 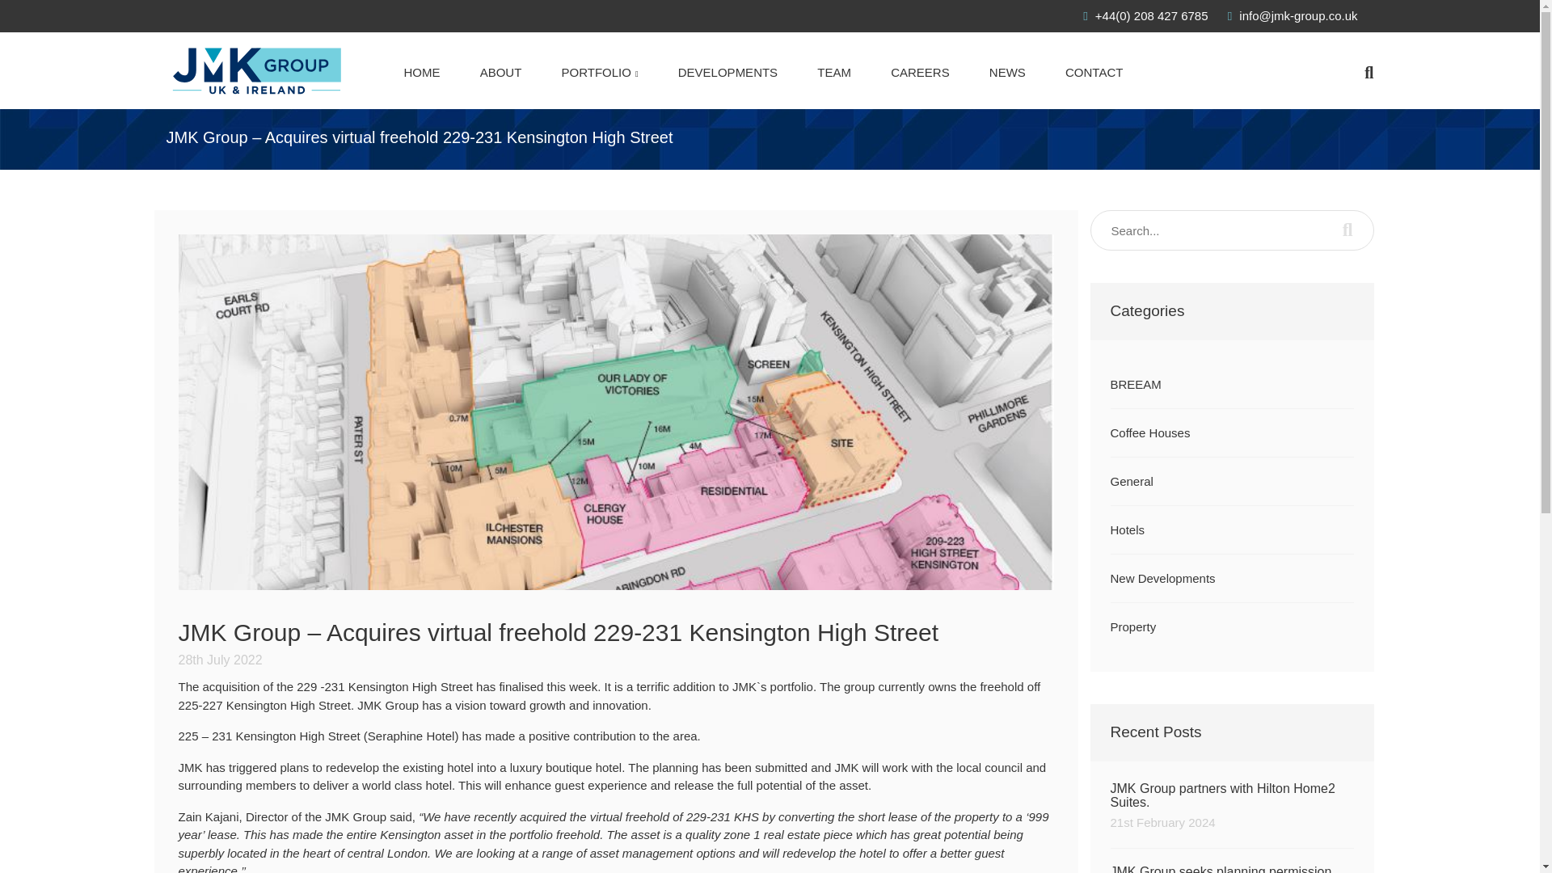 What do you see at coordinates (1232, 869) in the screenshot?
I see `New Developments` at bounding box center [1232, 869].